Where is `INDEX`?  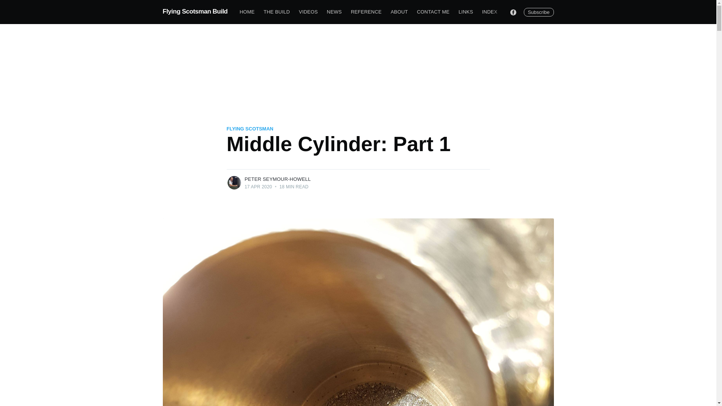 INDEX is located at coordinates (490, 12).